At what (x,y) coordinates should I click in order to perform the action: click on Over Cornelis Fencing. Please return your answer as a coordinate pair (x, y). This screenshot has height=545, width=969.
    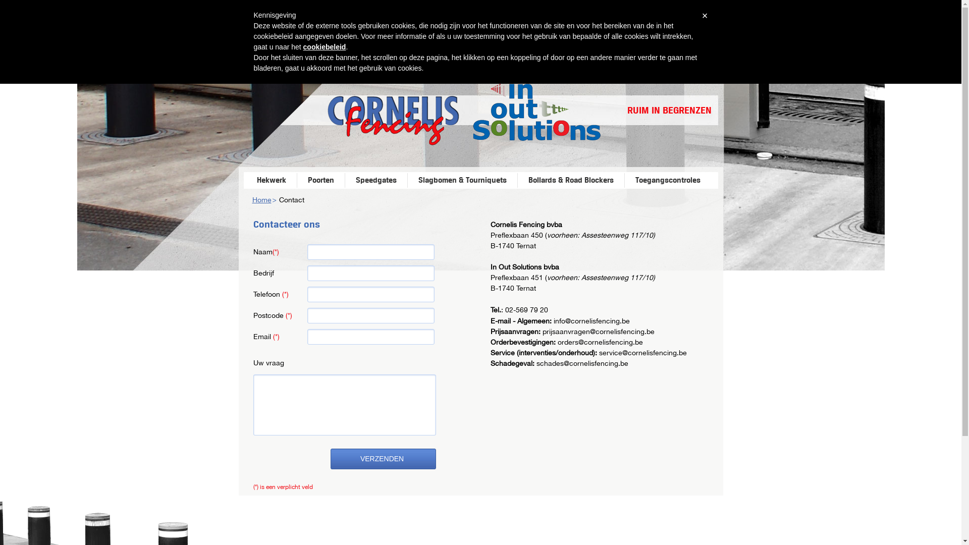
    Looking at the image, I should click on (574, 19).